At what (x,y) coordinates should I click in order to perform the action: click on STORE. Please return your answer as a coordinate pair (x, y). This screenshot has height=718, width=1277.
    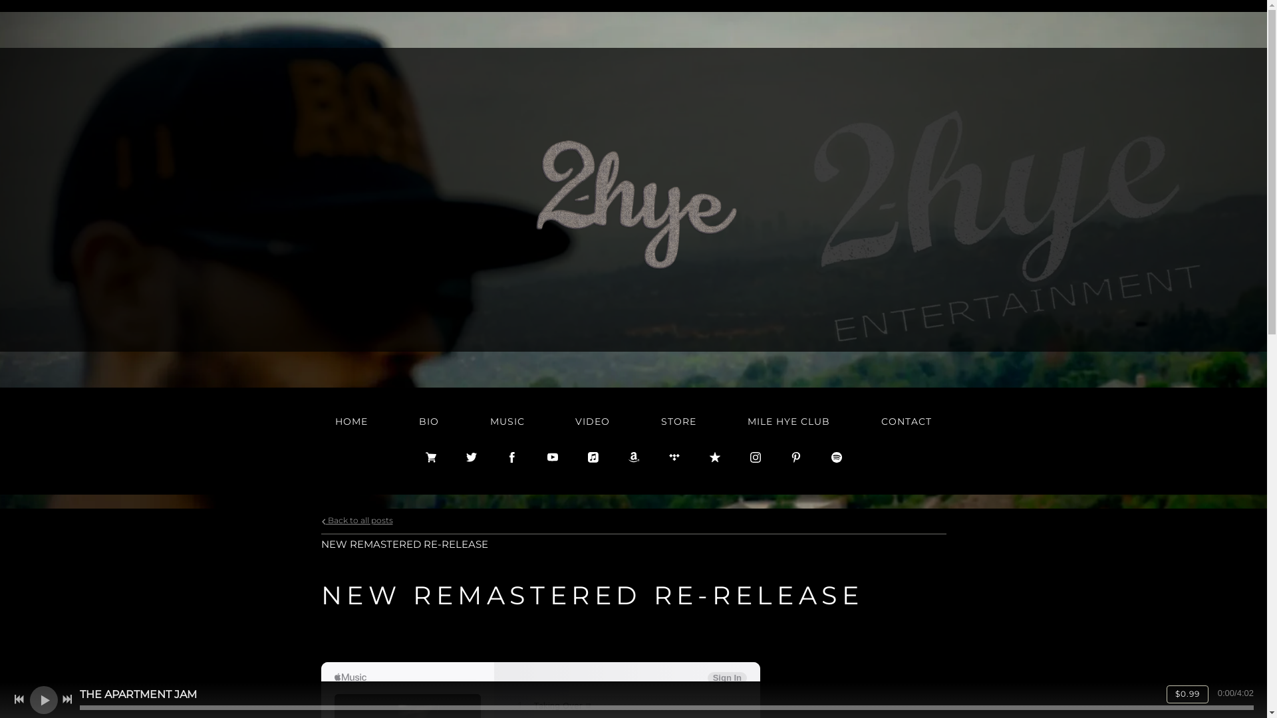
    Looking at the image, I should click on (678, 421).